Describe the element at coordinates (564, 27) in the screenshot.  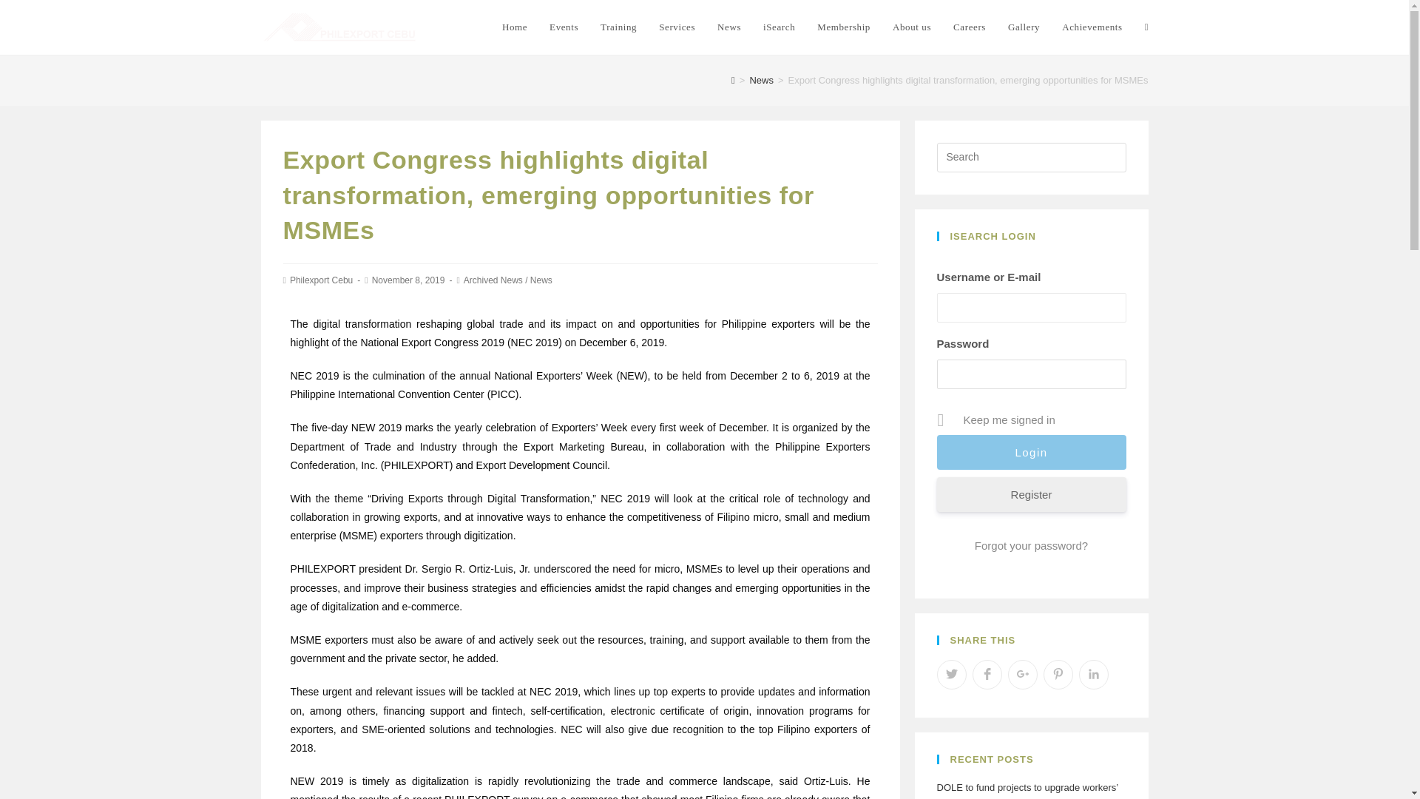
I see `Events` at that location.